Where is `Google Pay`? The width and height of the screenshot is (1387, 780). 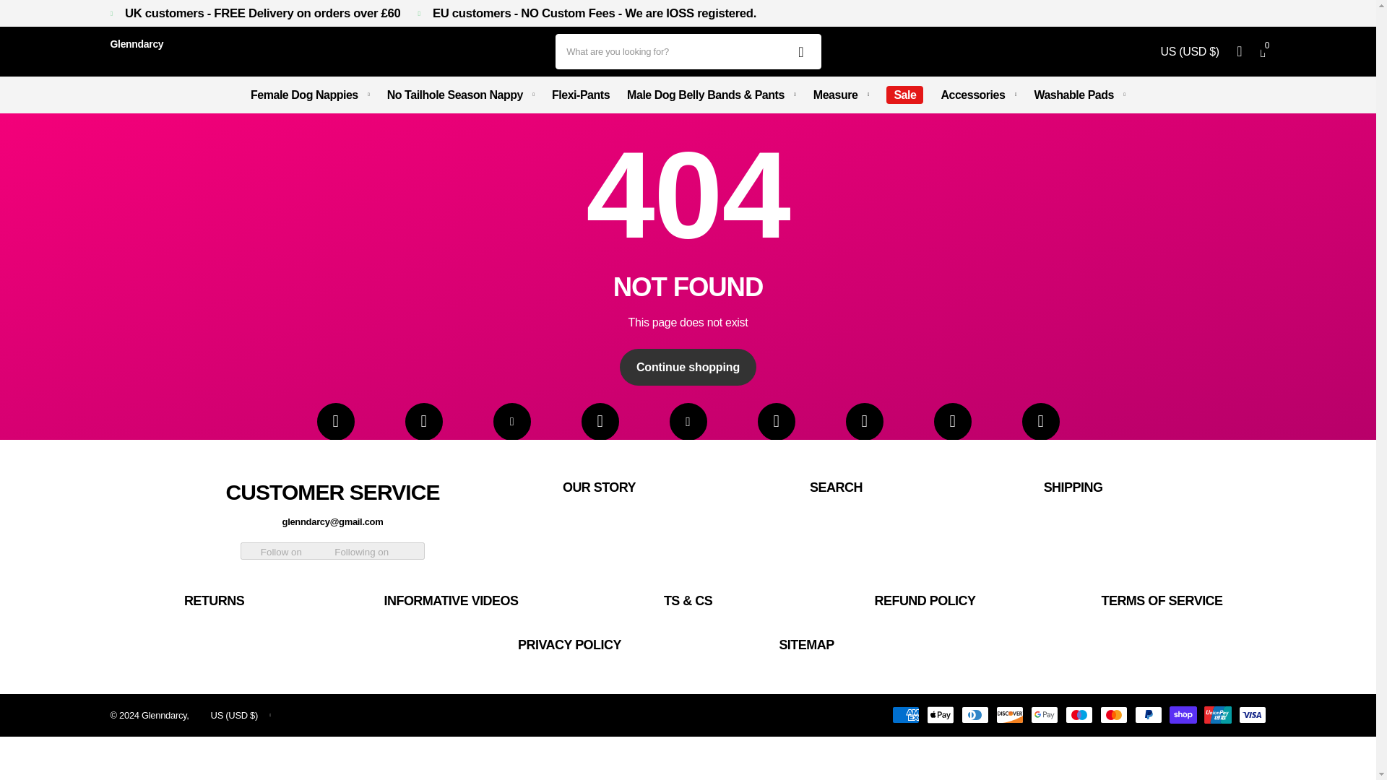
Google Pay is located at coordinates (1043, 715).